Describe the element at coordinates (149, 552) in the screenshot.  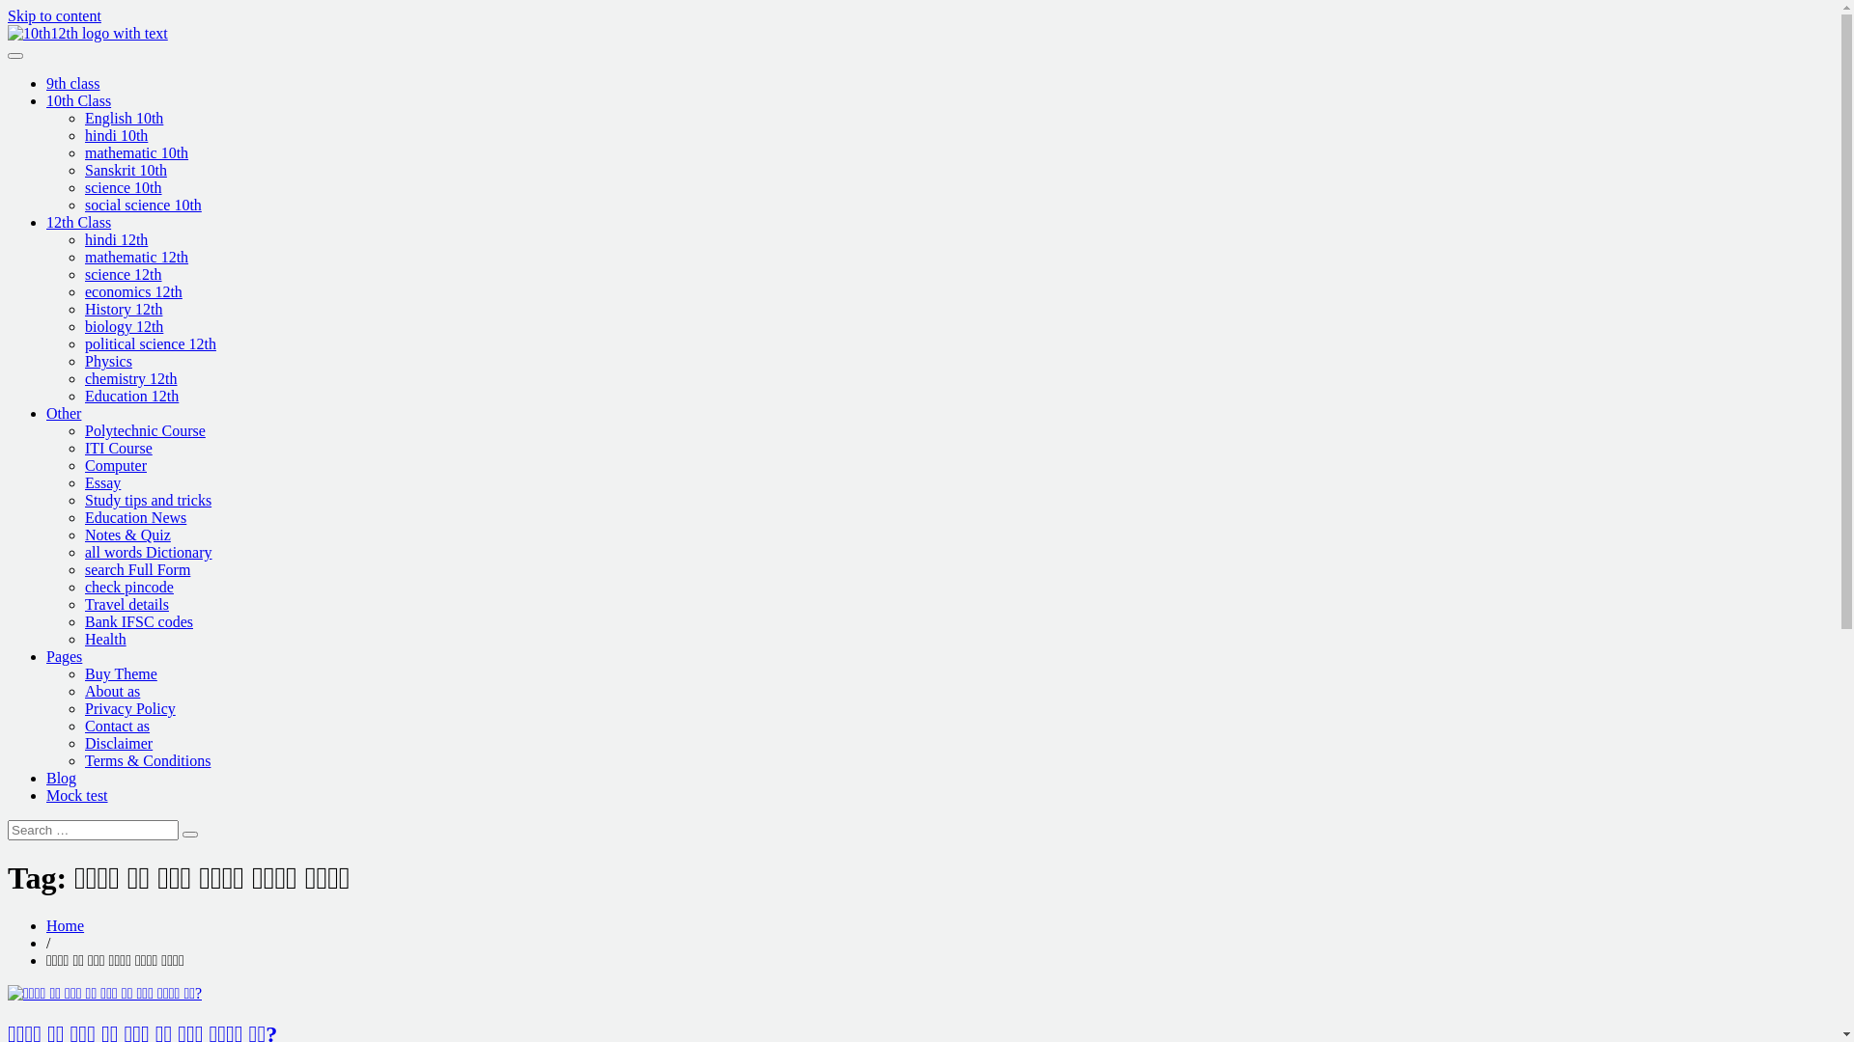
I see `all words Dictionary` at that location.